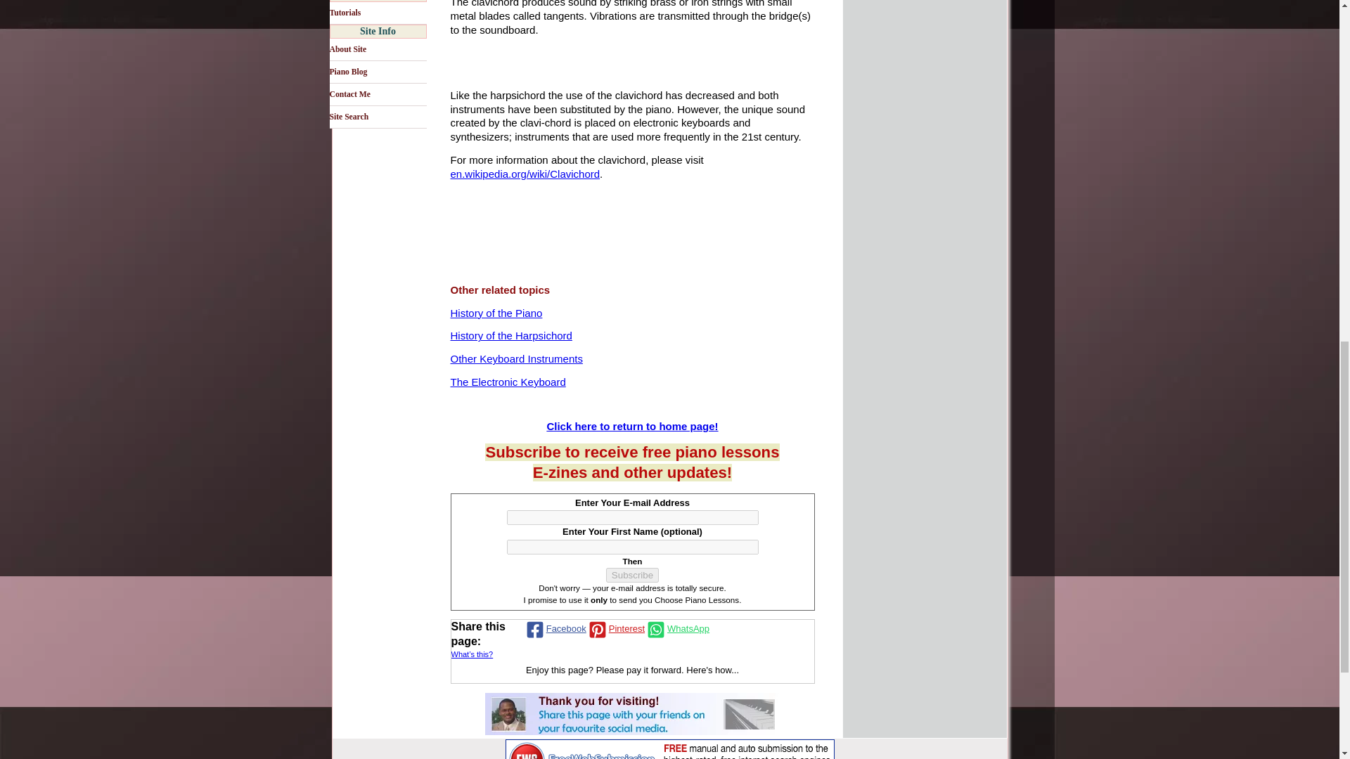 This screenshot has height=759, width=1350. What do you see at coordinates (496, 313) in the screenshot?
I see `History of the Piano` at bounding box center [496, 313].